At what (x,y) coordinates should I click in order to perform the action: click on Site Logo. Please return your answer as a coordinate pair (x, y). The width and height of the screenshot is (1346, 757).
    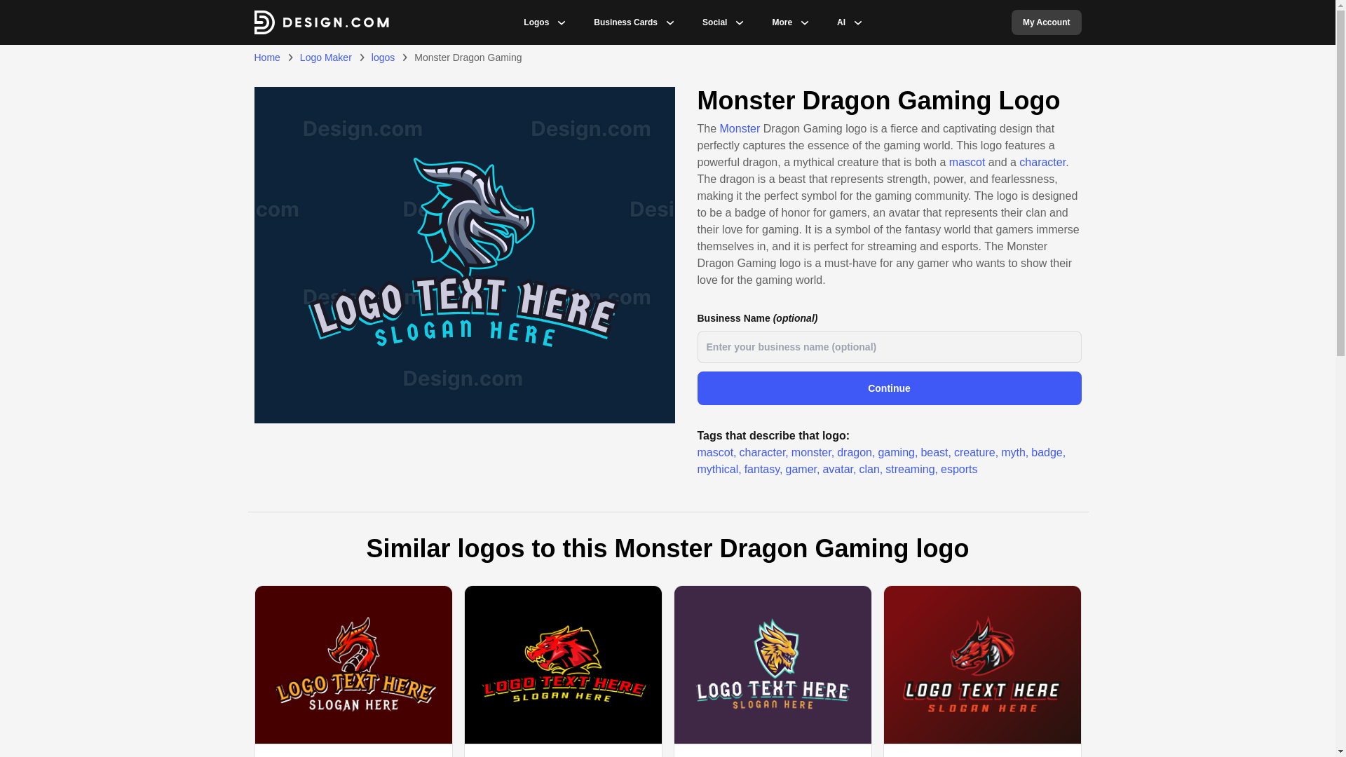
    Looking at the image, I should click on (321, 22).